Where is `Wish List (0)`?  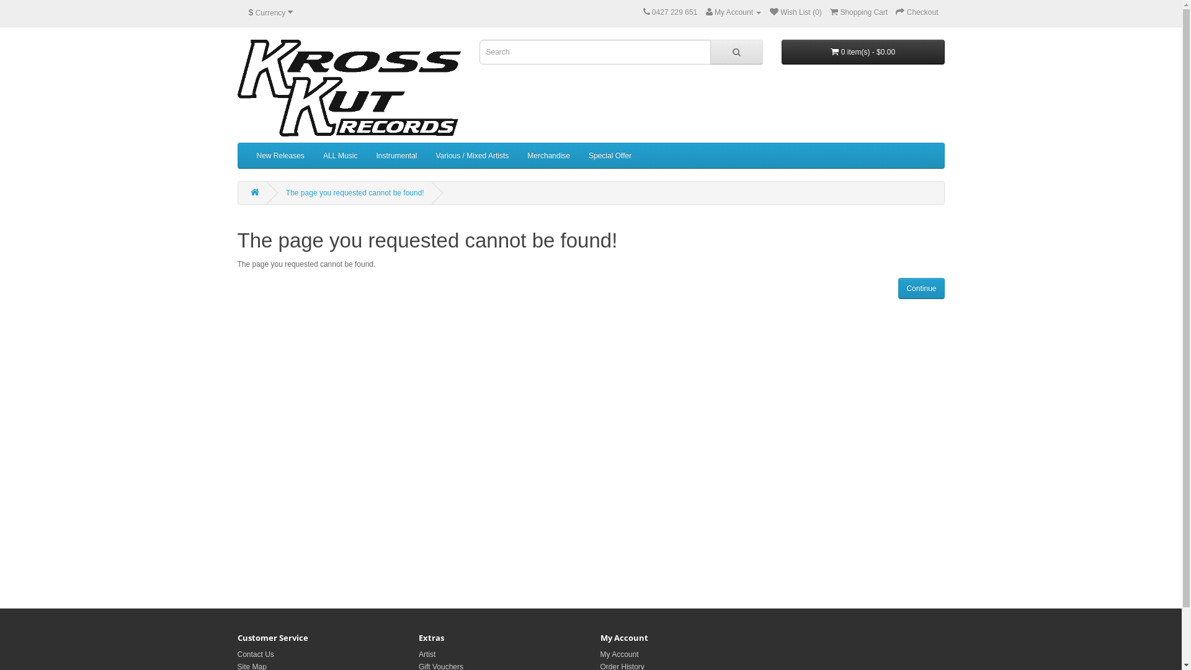
Wish List (0) is located at coordinates (796, 12).